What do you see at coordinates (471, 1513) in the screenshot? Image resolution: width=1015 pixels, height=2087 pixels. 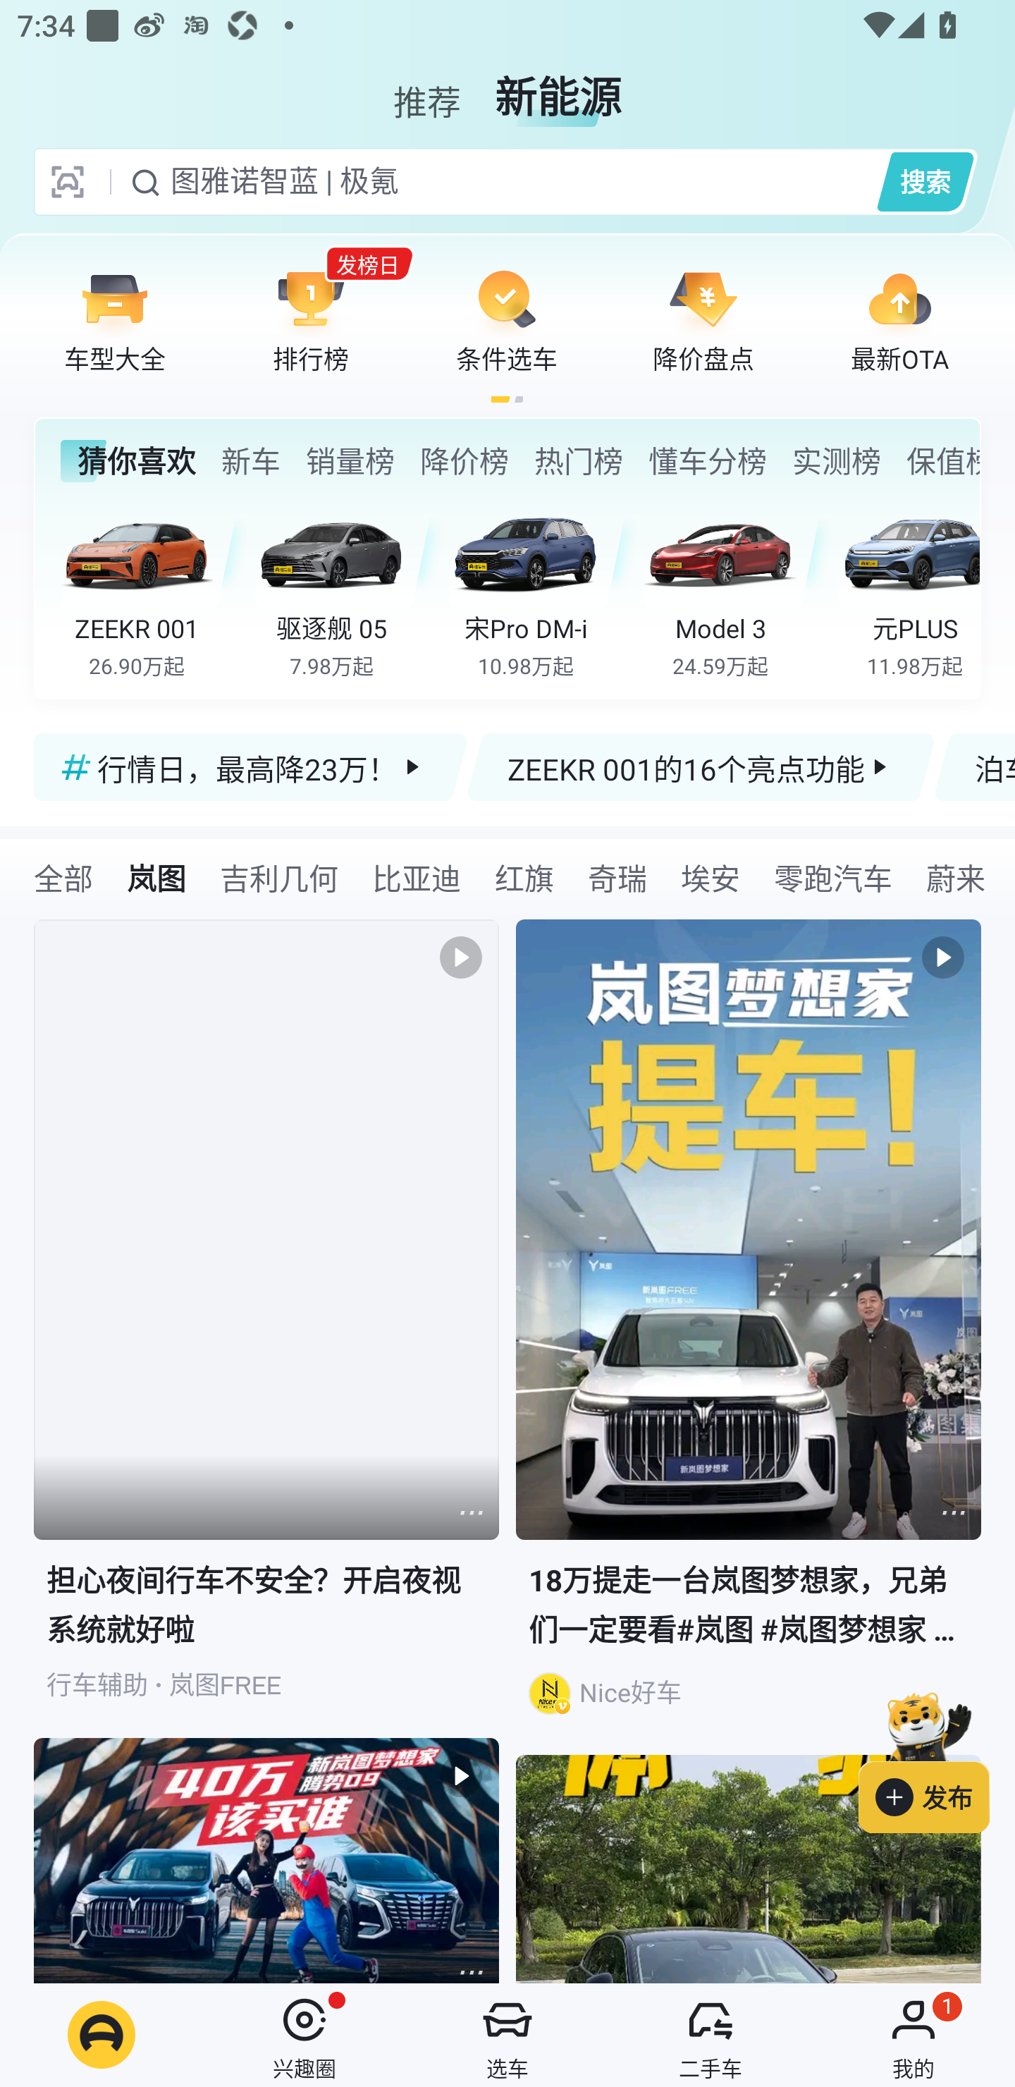 I see `` at bounding box center [471, 1513].